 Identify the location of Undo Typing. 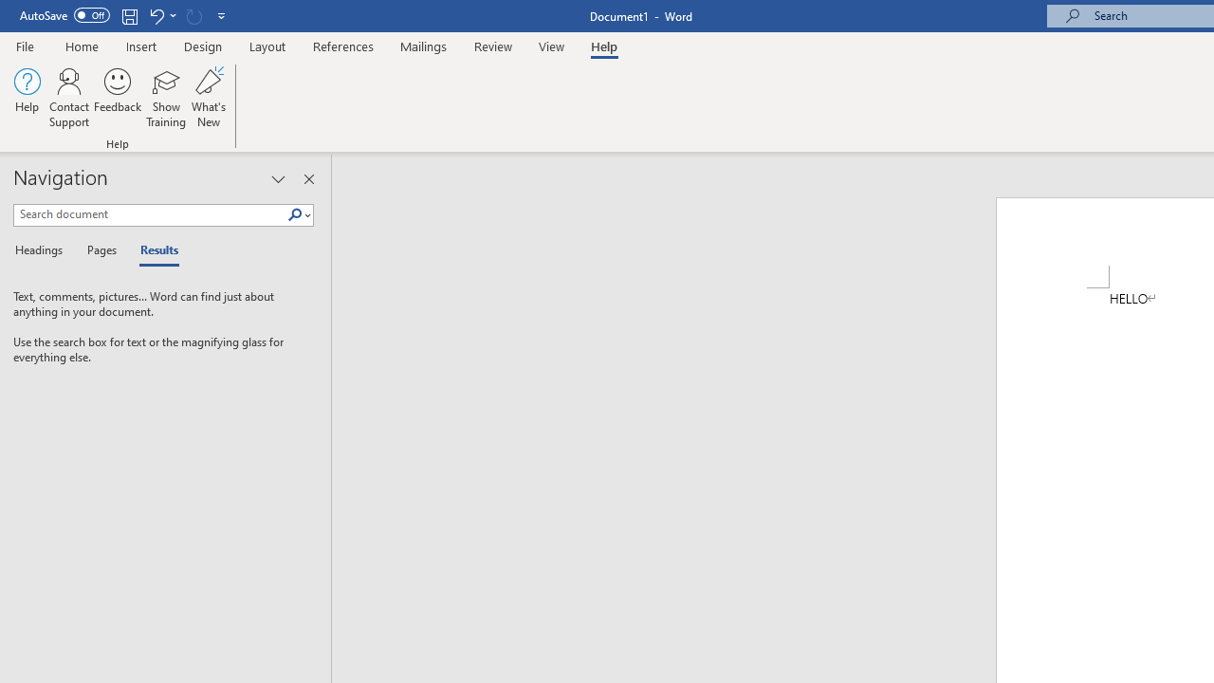
(156, 15).